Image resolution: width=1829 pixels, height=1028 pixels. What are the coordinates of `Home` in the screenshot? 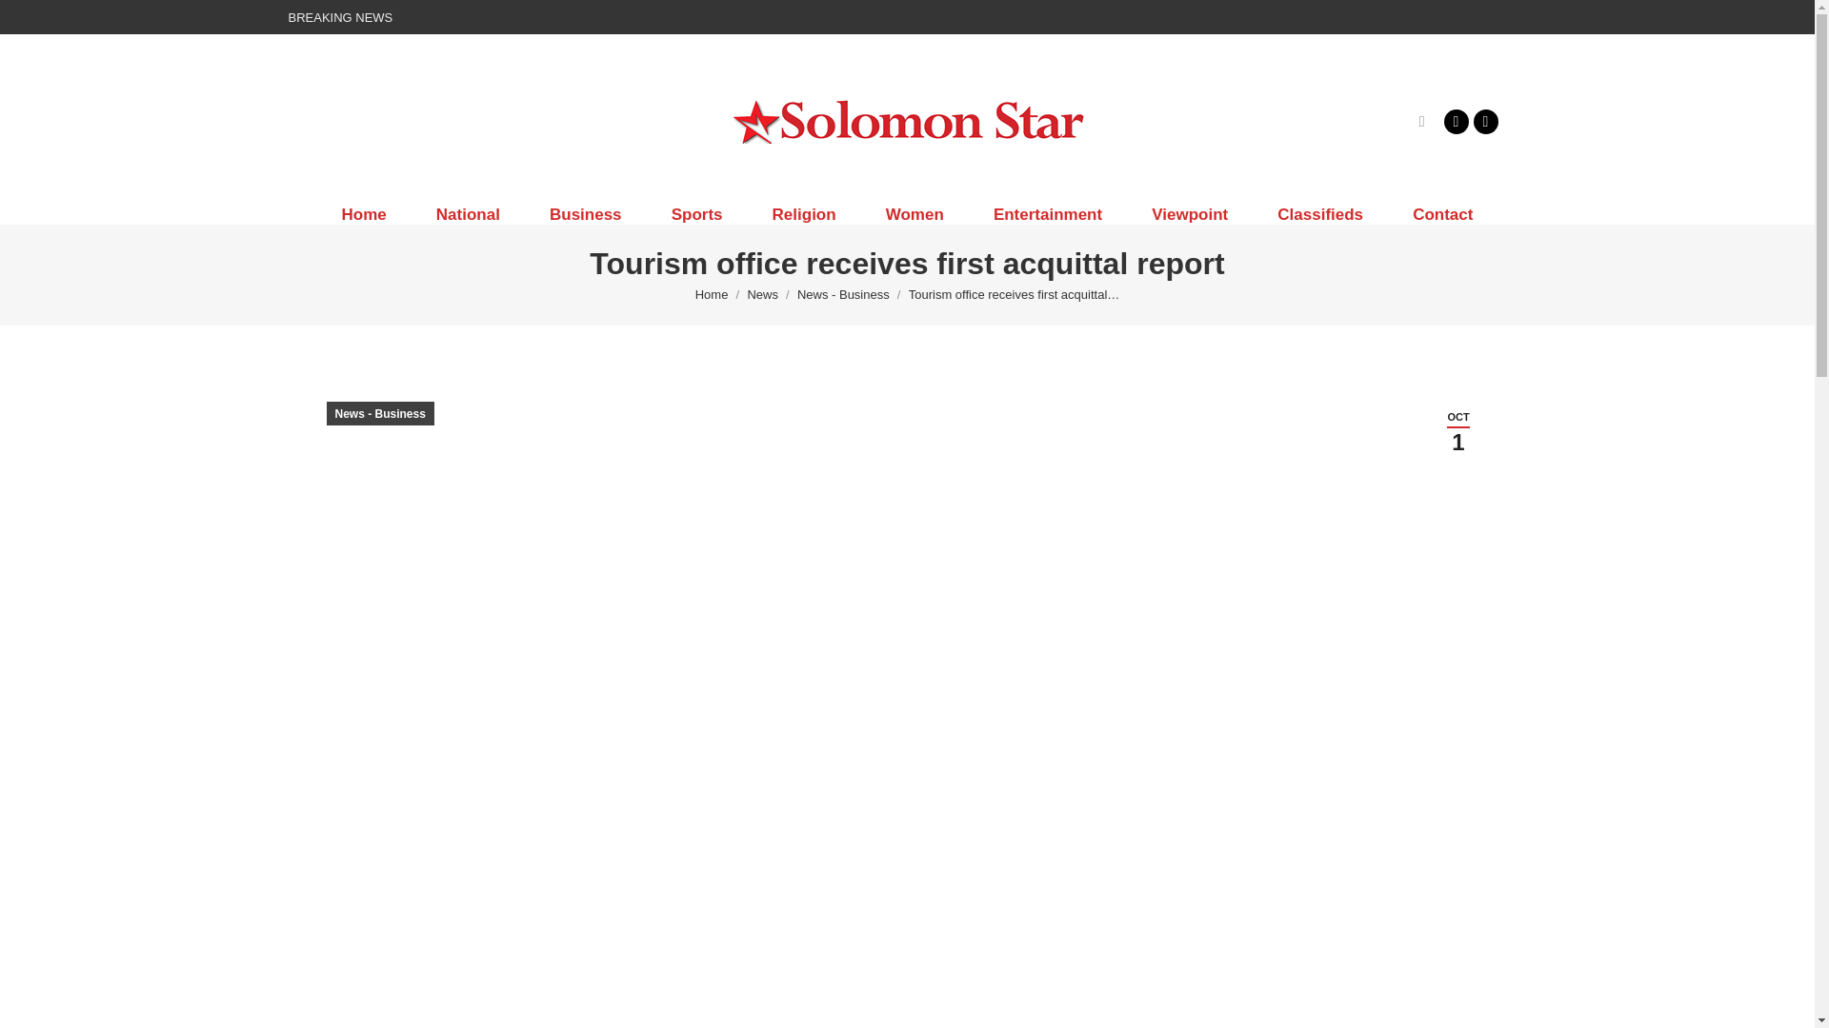 It's located at (711, 295).